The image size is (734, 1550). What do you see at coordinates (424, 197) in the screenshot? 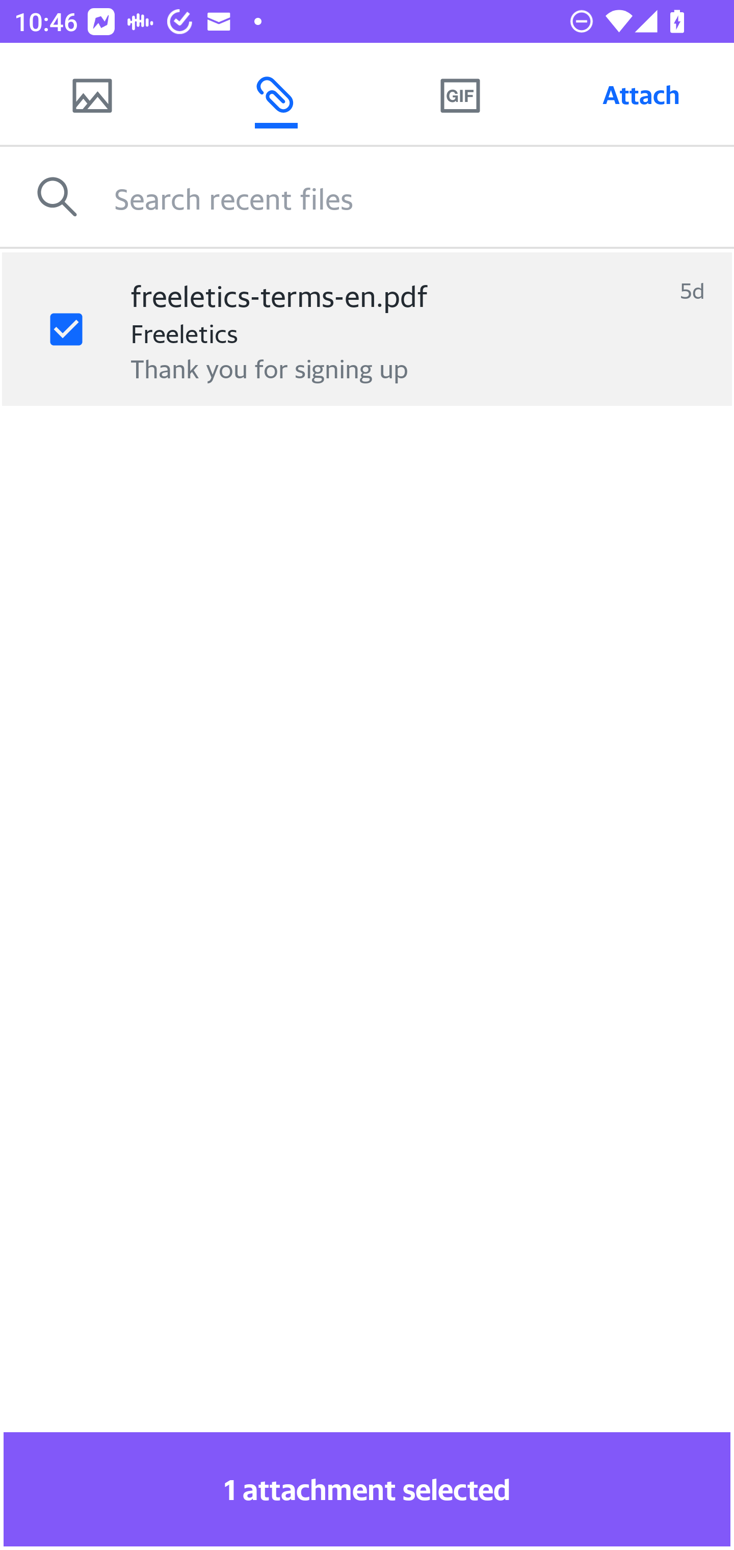
I see `Search recent files` at bounding box center [424, 197].